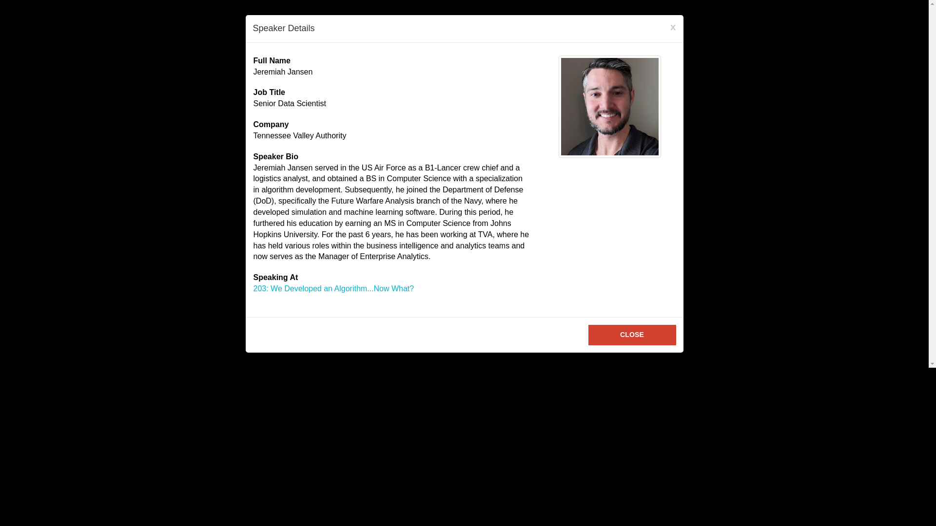  Describe the element at coordinates (334, 288) in the screenshot. I see `Session Details` at that location.